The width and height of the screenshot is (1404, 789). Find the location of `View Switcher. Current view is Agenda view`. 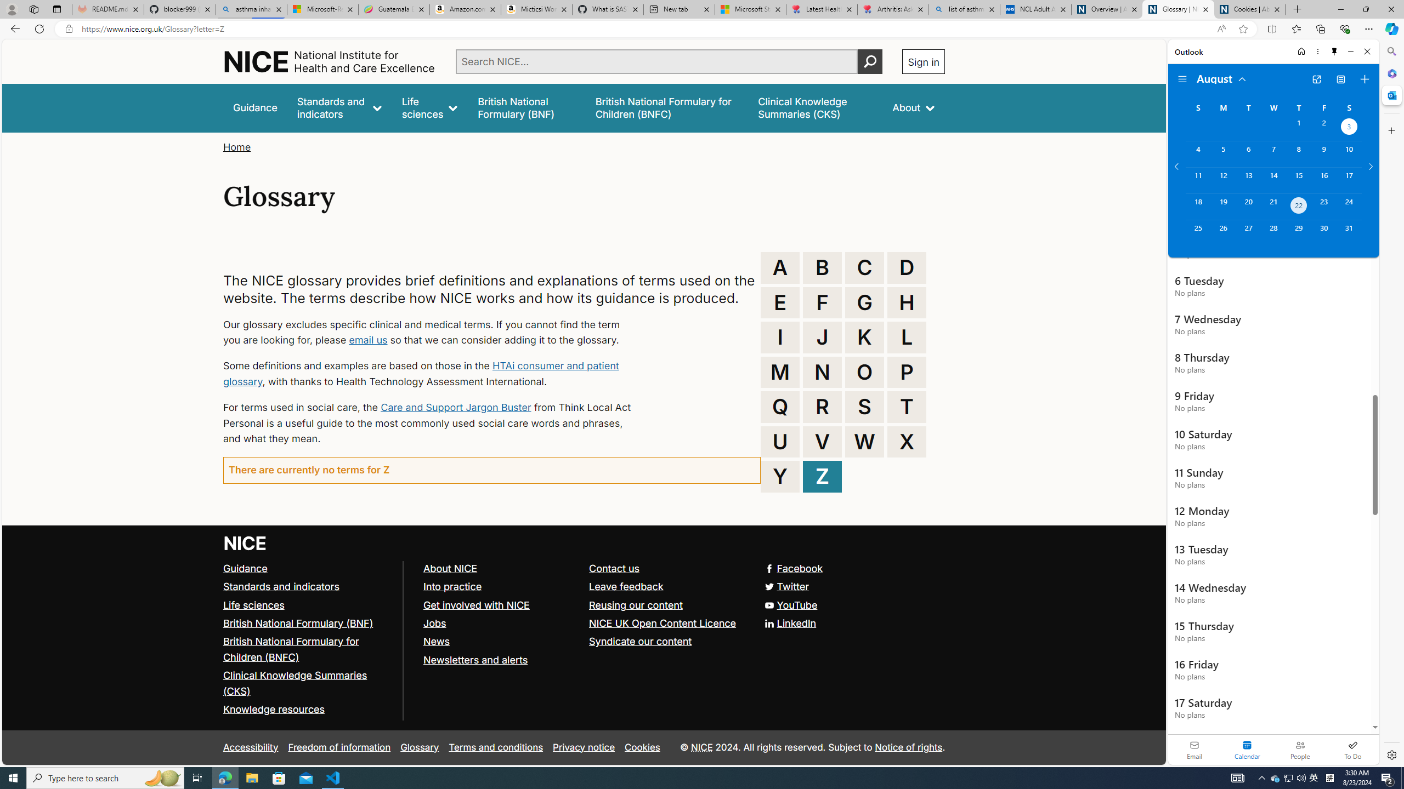

View Switcher. Current view is Agenda view is located at coordinates (1340, 79).